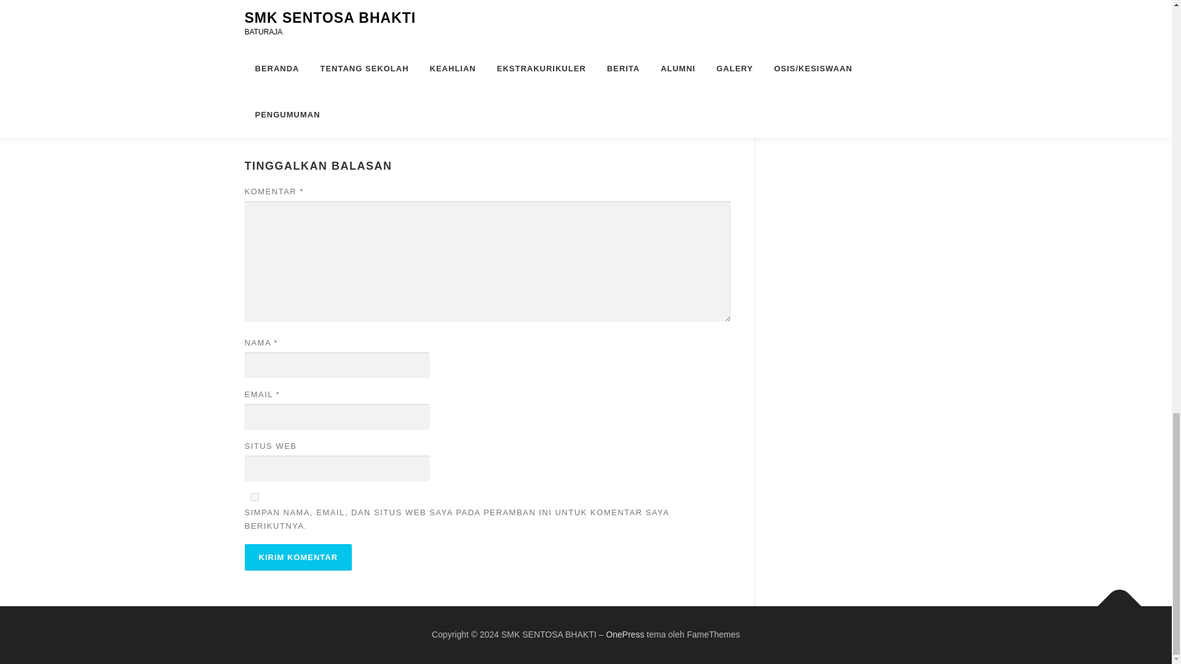 This screenshot has height=664, width=1181. What do you see at coordinates (255, 497) in the screenshot?
I see `yes` at bounding box center [255, 497].